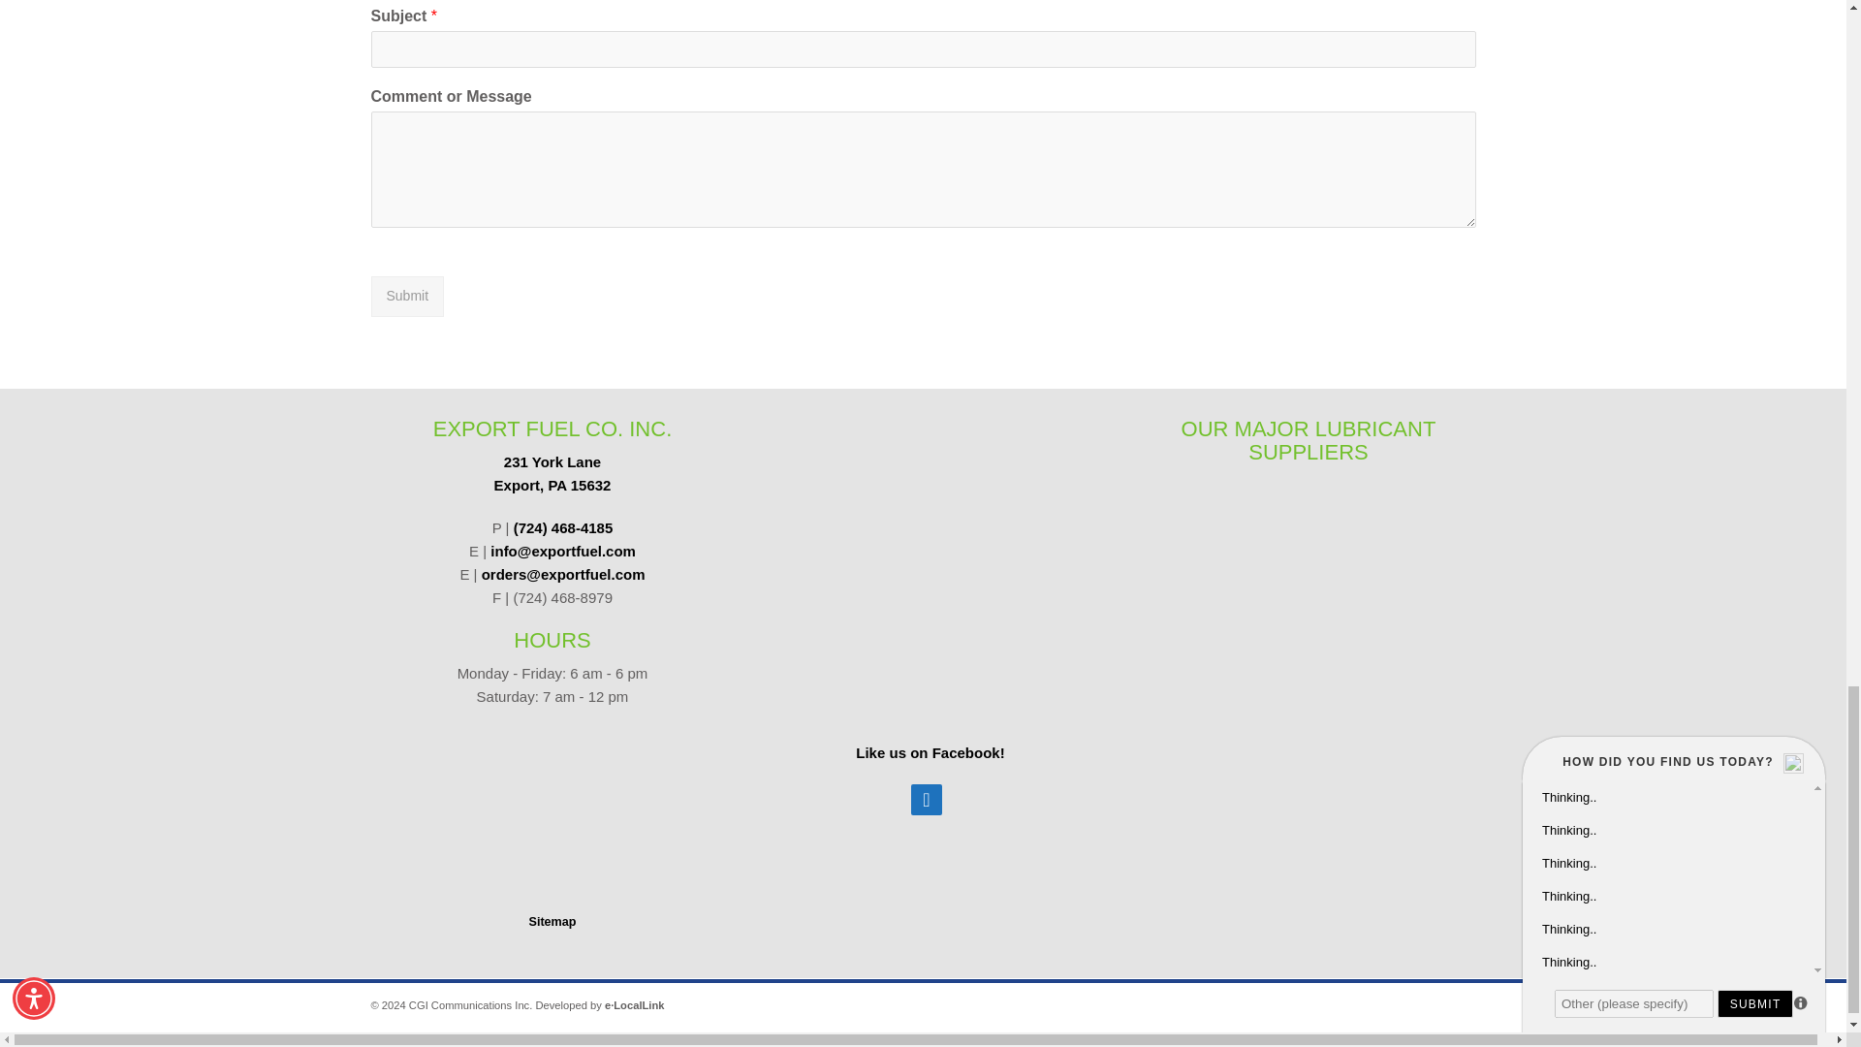 This screenshot has width=1861, height=1047. I want to click on Submit, so click(930, 752).